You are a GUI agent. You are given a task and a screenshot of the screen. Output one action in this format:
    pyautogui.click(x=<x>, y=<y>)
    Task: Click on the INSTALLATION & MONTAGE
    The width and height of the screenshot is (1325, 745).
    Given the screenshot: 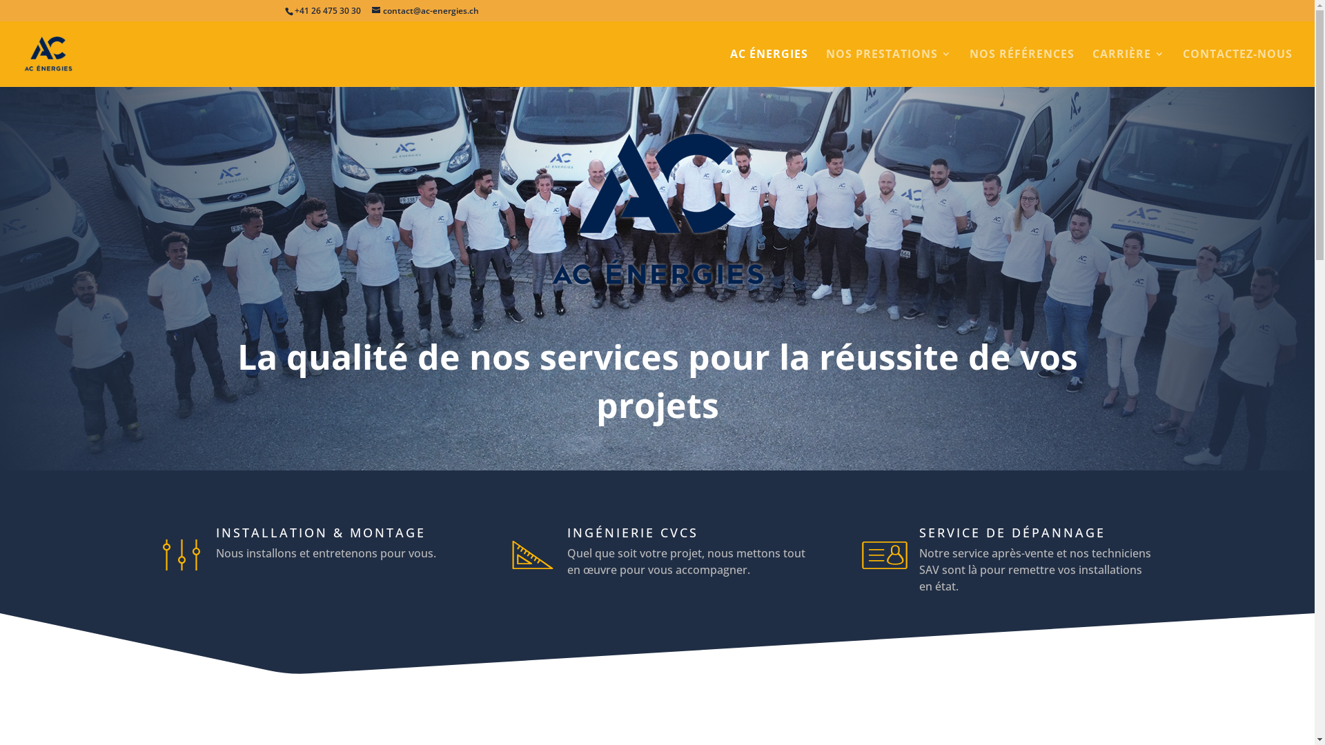 What is the action you would take?
    pyautogui.click(x=320, y=533)
    